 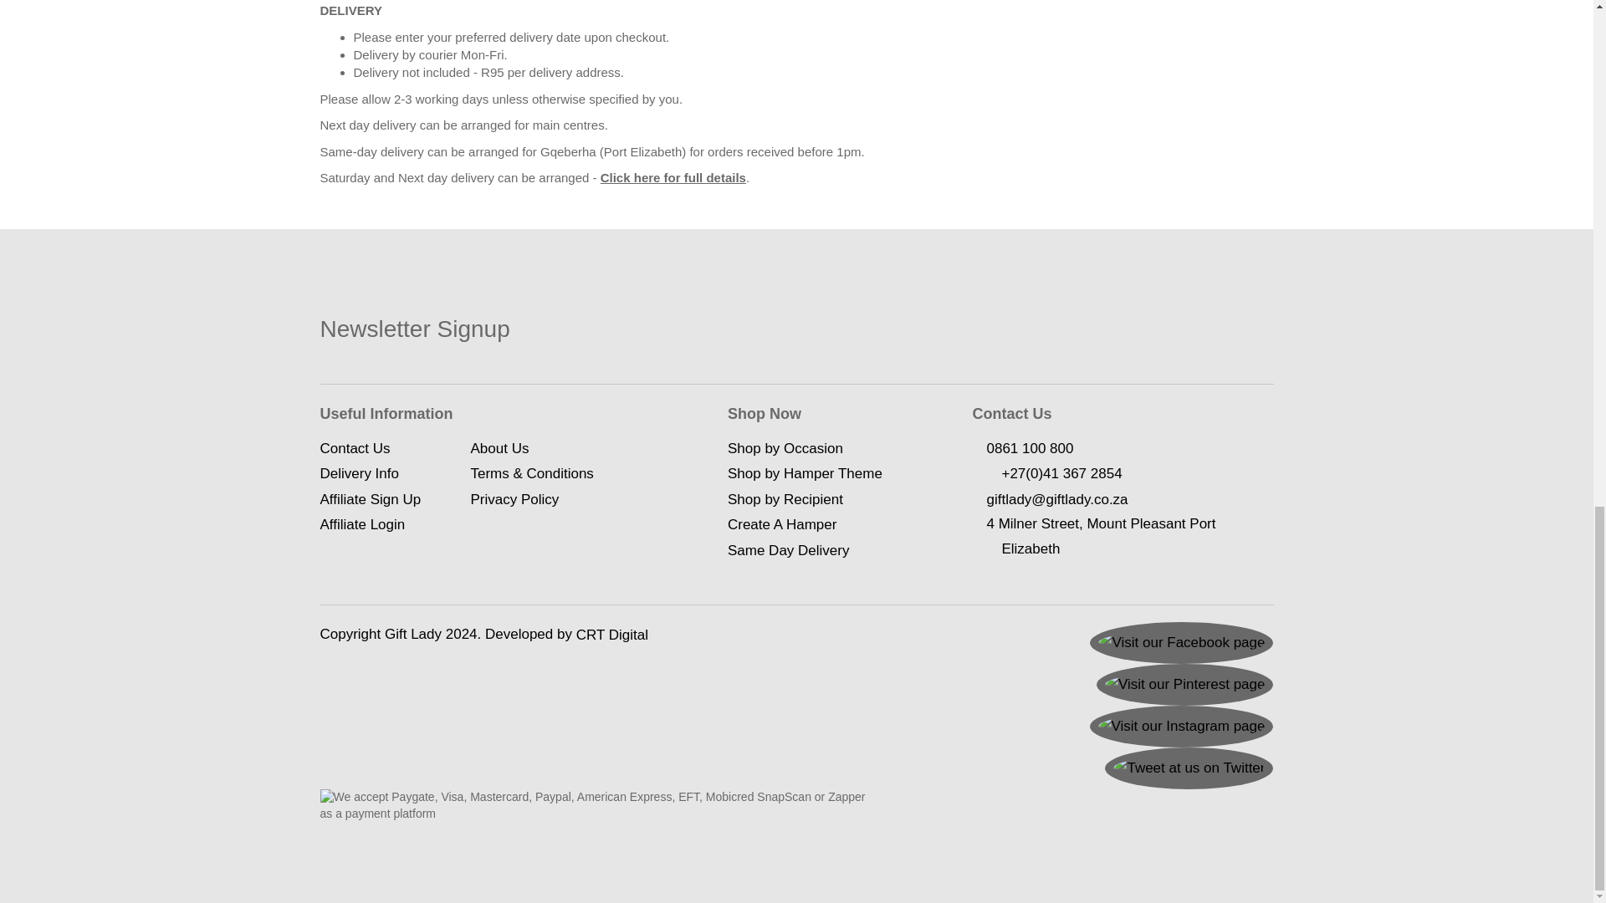 What do you see at coordinates (1184, 684) in the screenshot?
I see `Visit our Pinterest page` at bounding box center [1184, 684].